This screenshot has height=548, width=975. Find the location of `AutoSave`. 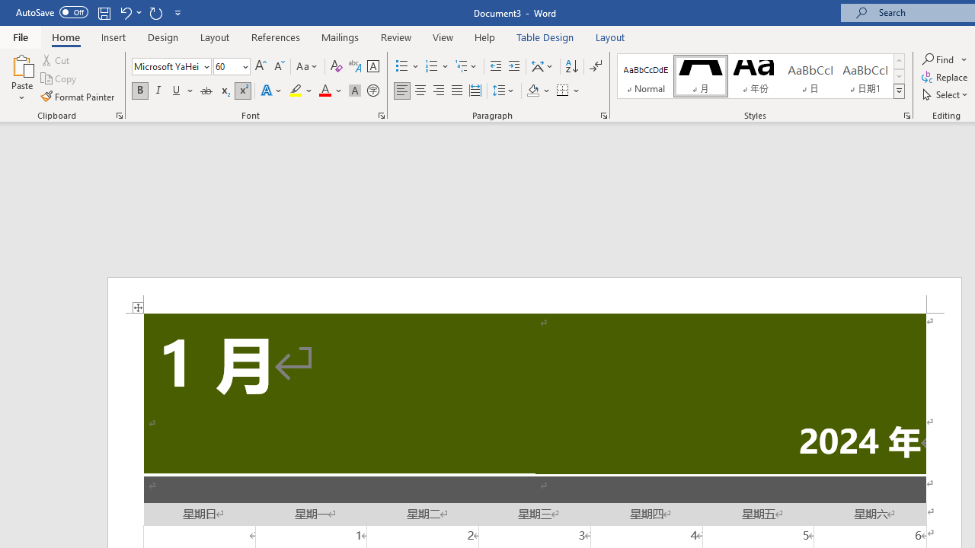

AutoSave is located at coordinates (52, 12).